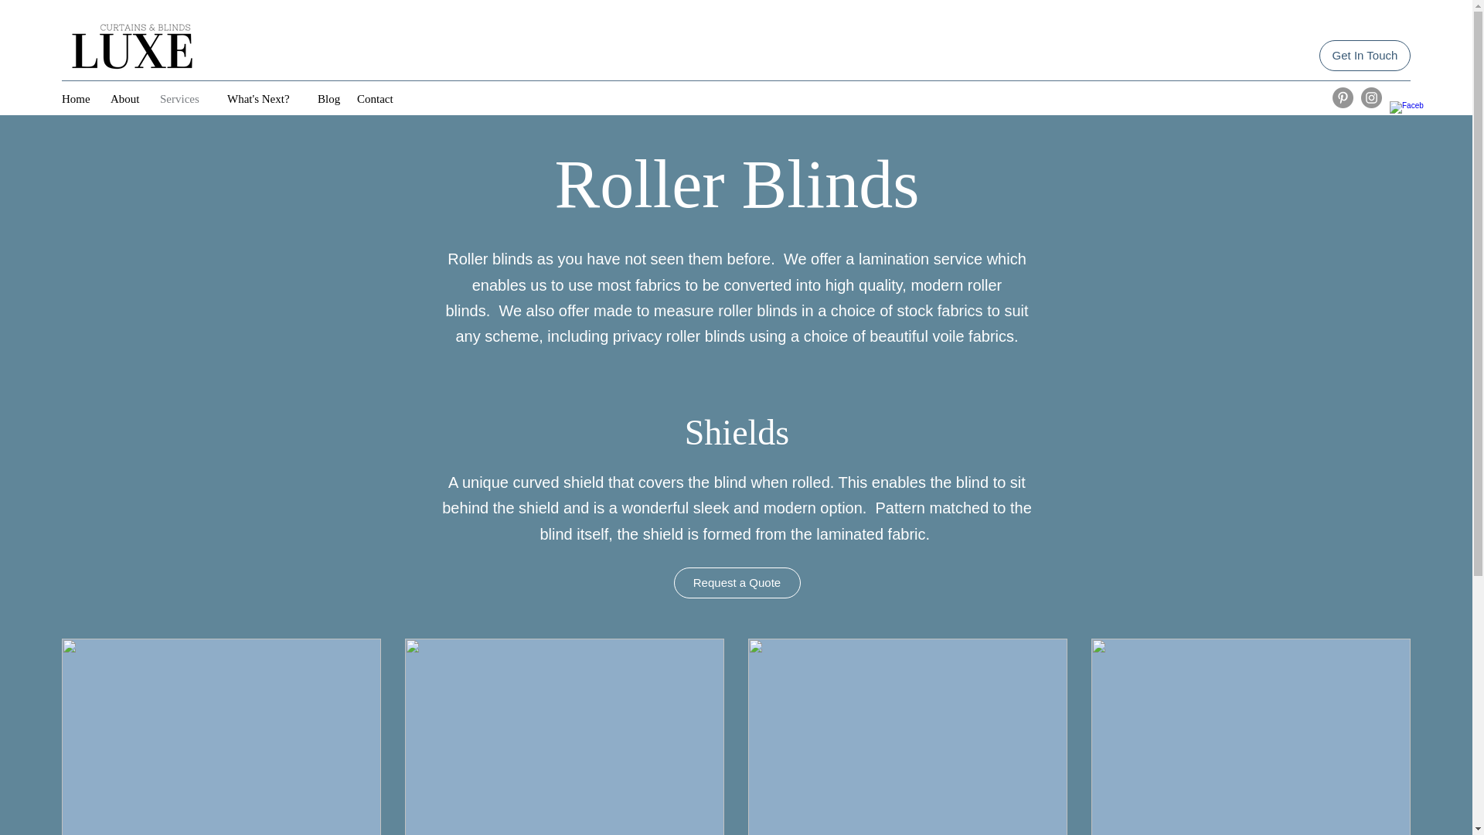 Image resolution: width=1484 pixels, height=835 pixels. What do you see at coordinates (379, 99) in the screenshot?
I see `Contact` at bounding box center [379, 99].